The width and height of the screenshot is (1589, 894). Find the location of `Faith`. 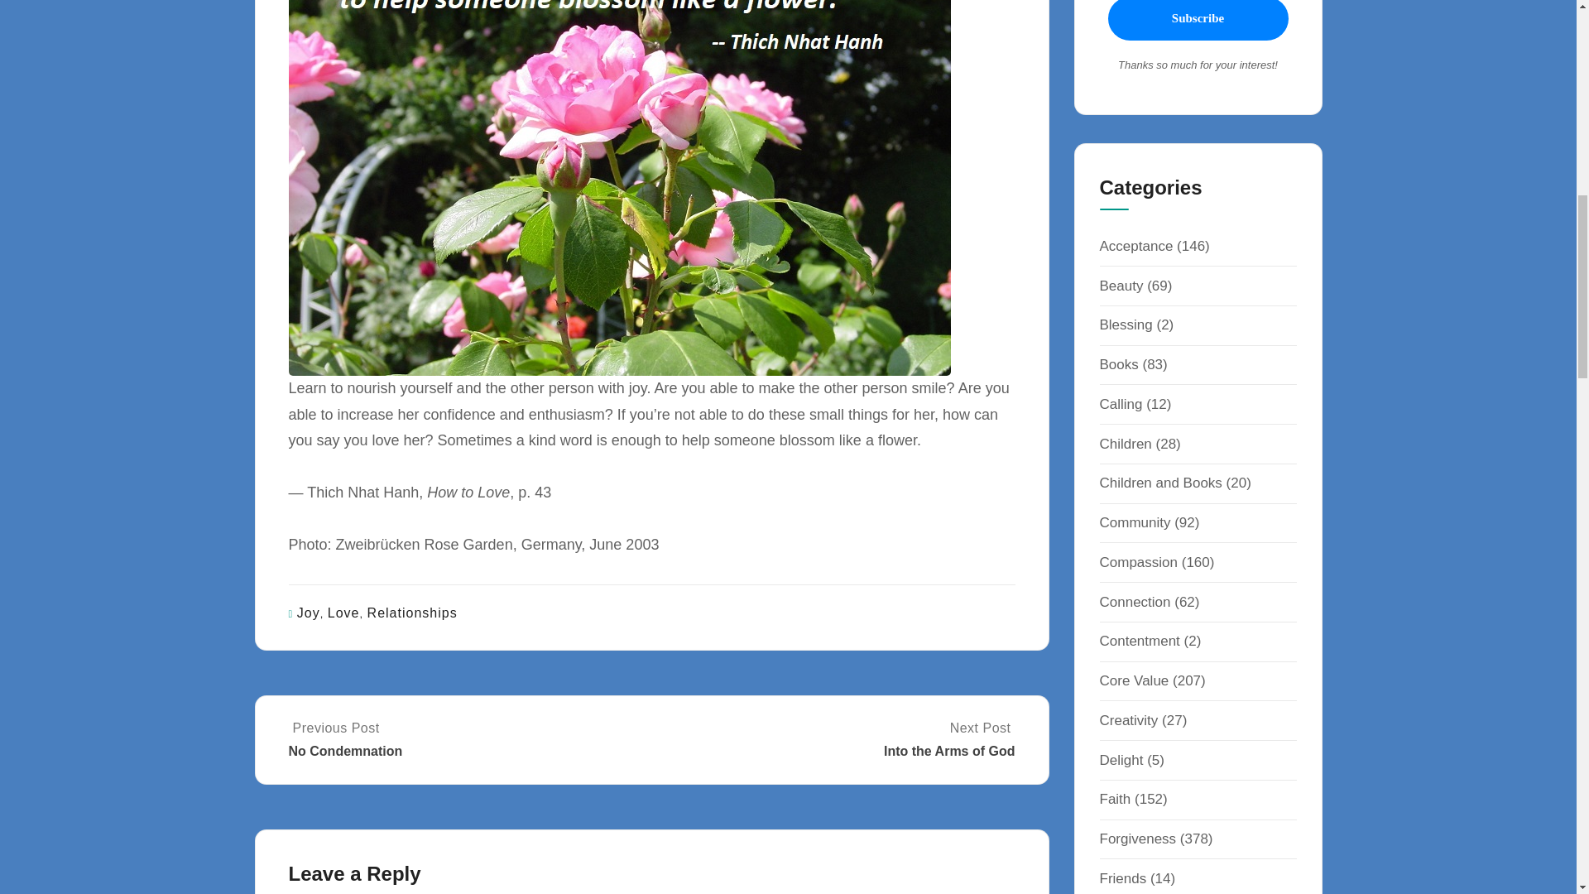

Faith is located at coordinates (1114, 799).